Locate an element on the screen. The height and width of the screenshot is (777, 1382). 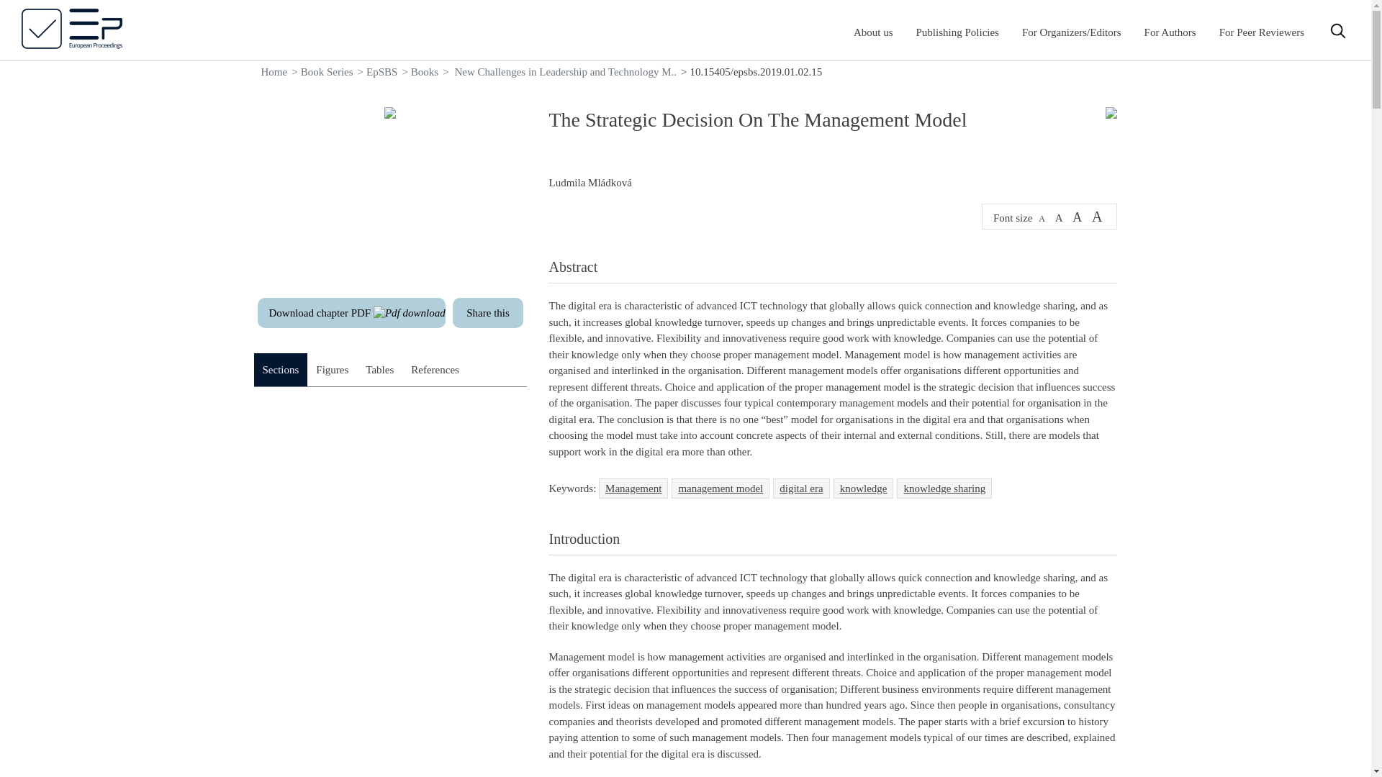
digital era is located at coordinates (800, 488).